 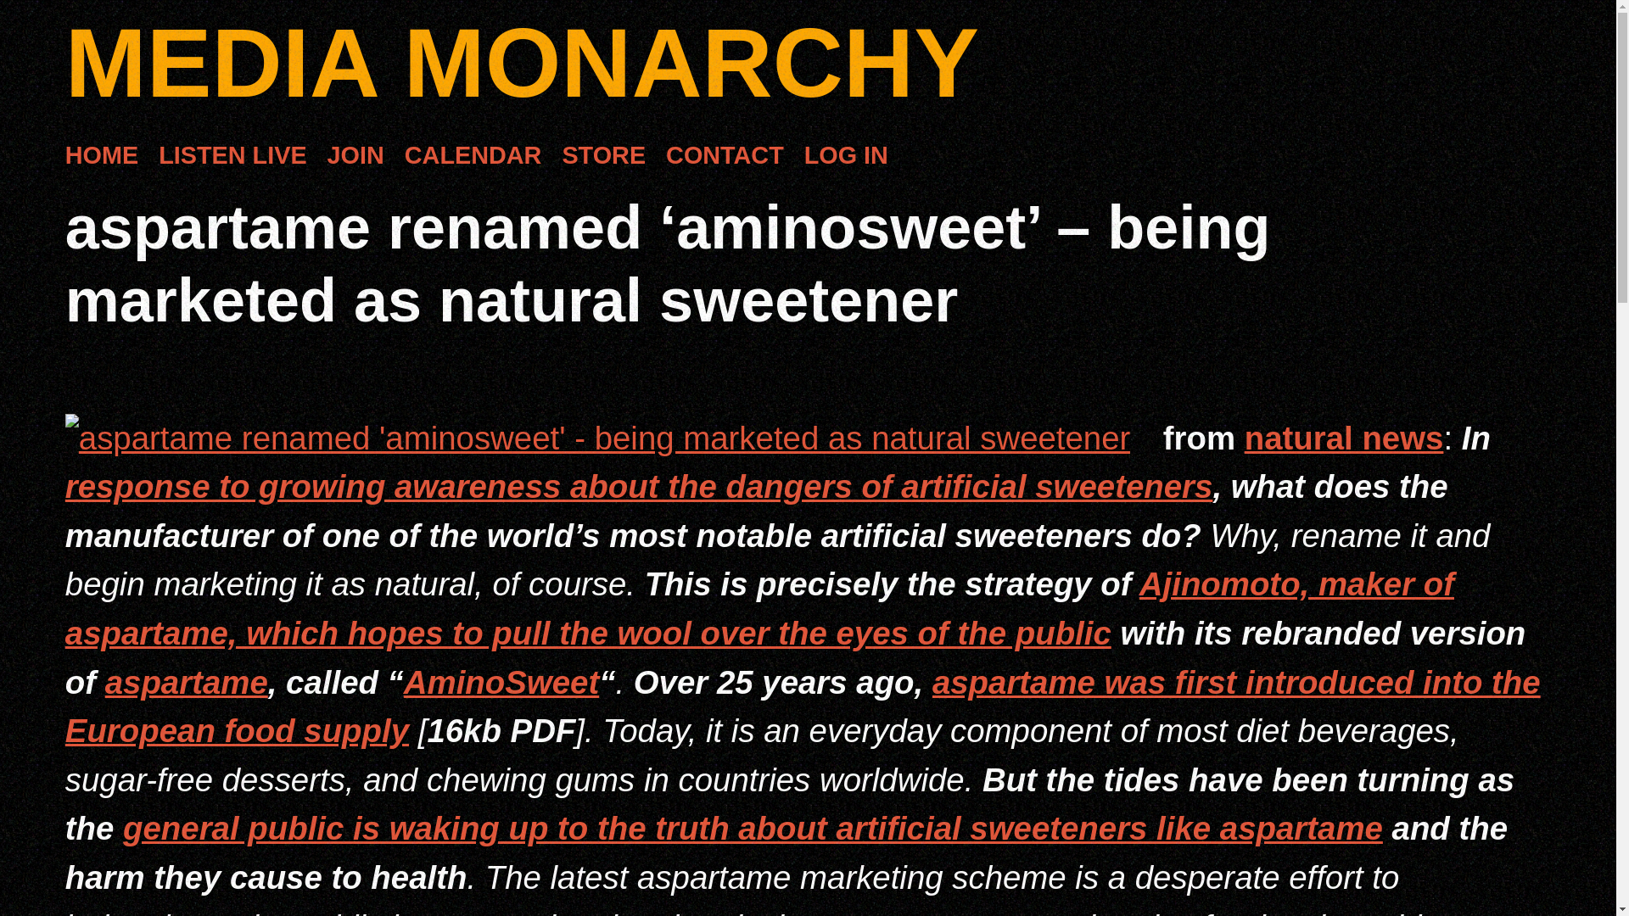 I want to click on HOME, so click(x=102, y=156).